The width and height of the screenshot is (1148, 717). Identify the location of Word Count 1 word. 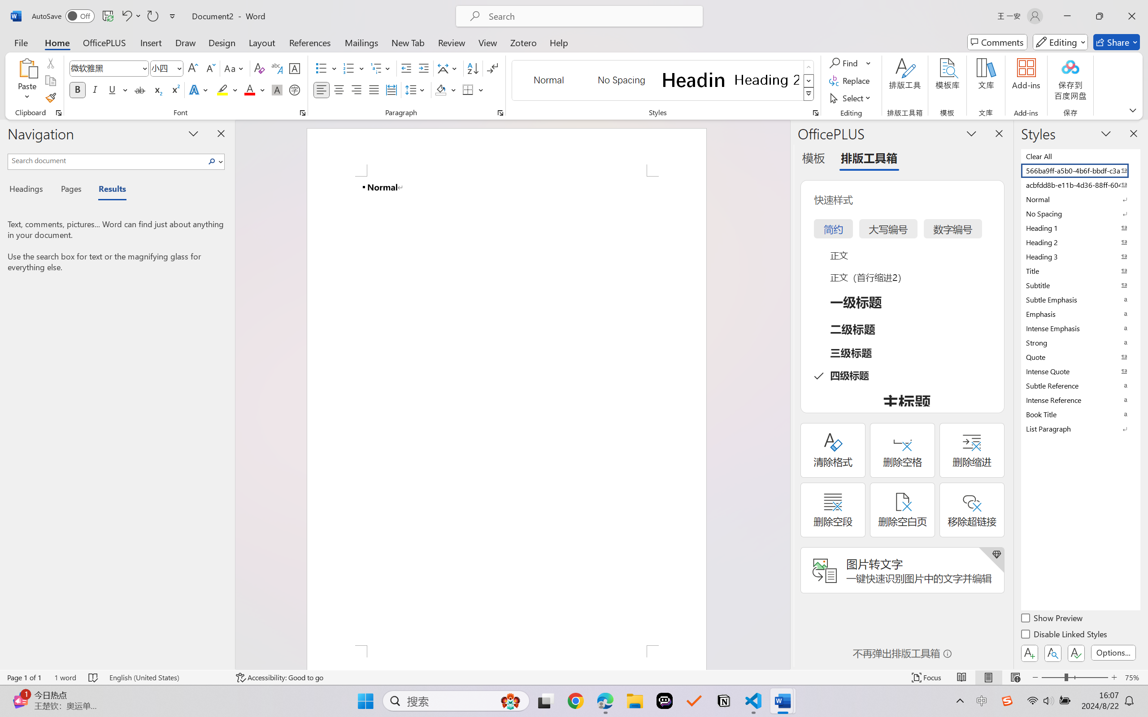
(65, 678).